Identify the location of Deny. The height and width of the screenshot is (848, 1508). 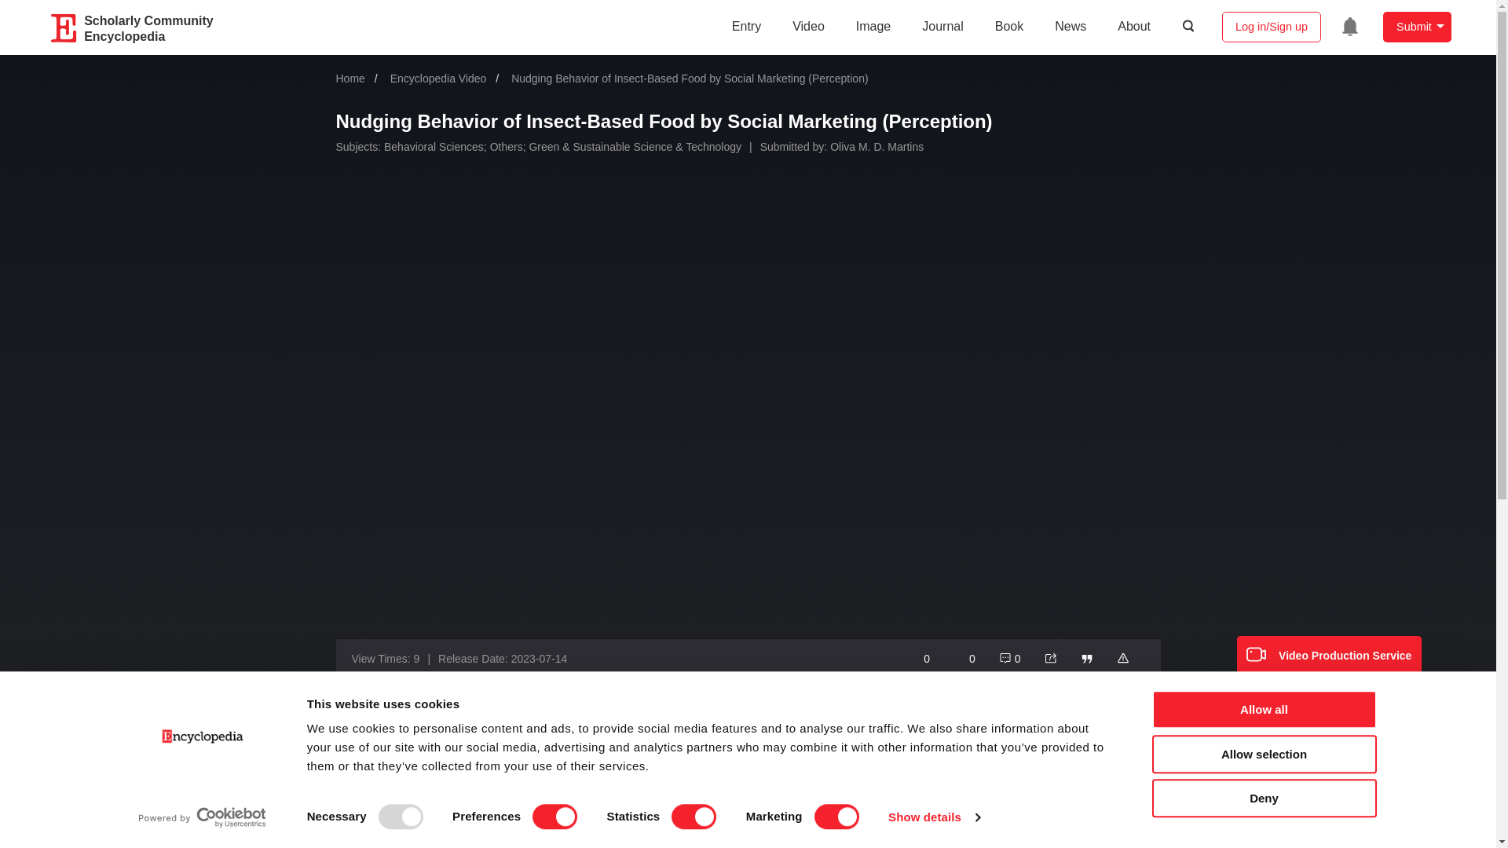
(1263, 798).